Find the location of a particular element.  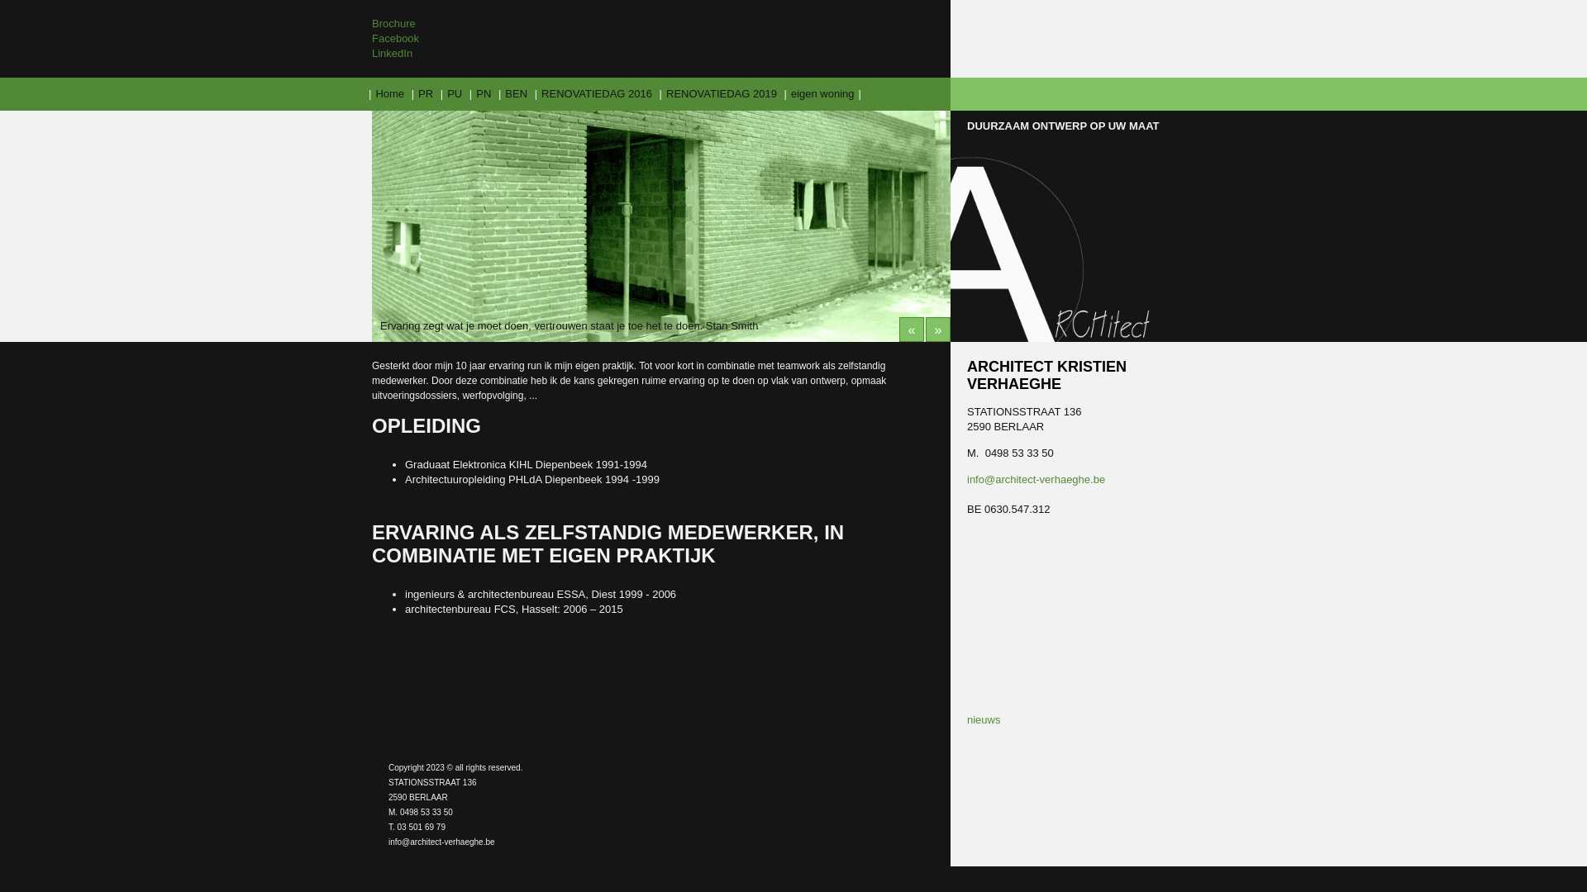

PN is located at coordinates (484, 94).